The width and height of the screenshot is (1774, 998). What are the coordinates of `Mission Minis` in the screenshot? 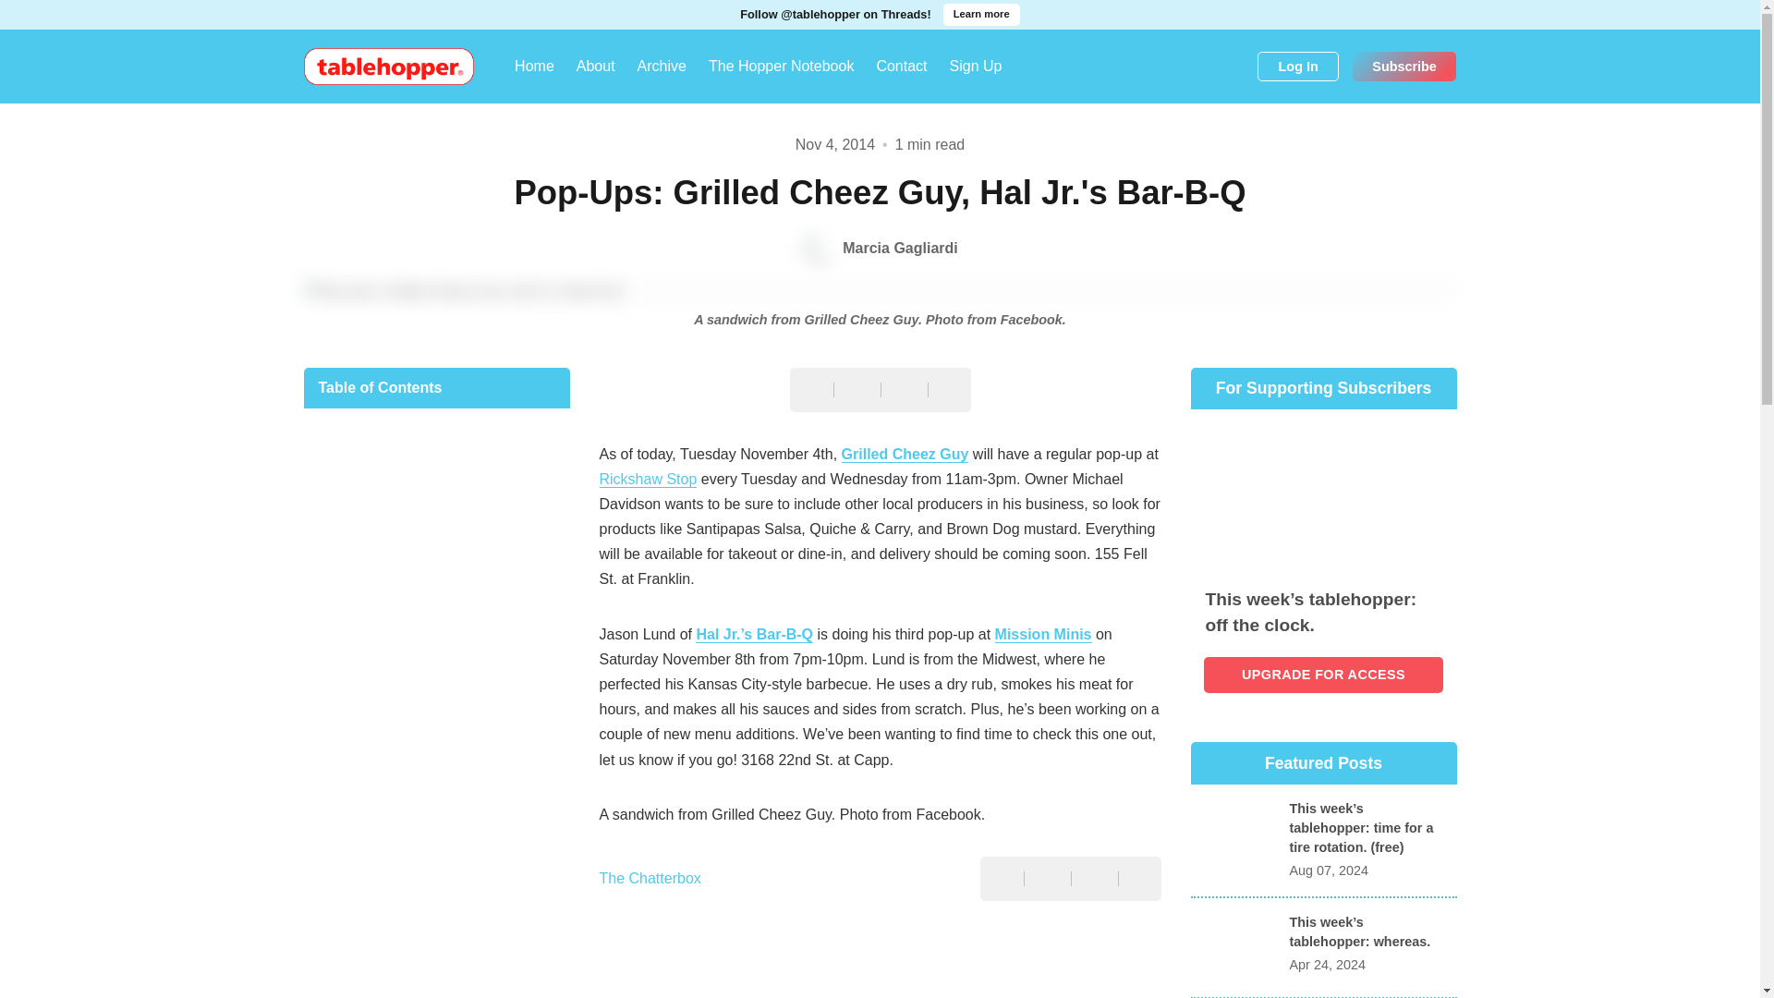 It's located at (1044, 634).